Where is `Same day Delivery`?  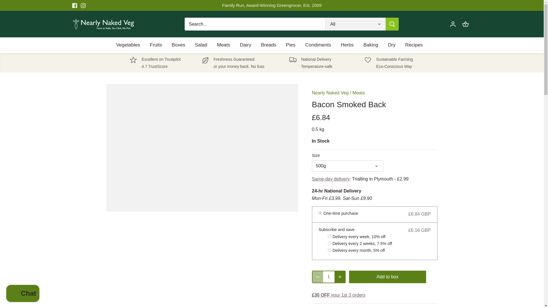 Same day Delivery is located at coordinates (131, 45).